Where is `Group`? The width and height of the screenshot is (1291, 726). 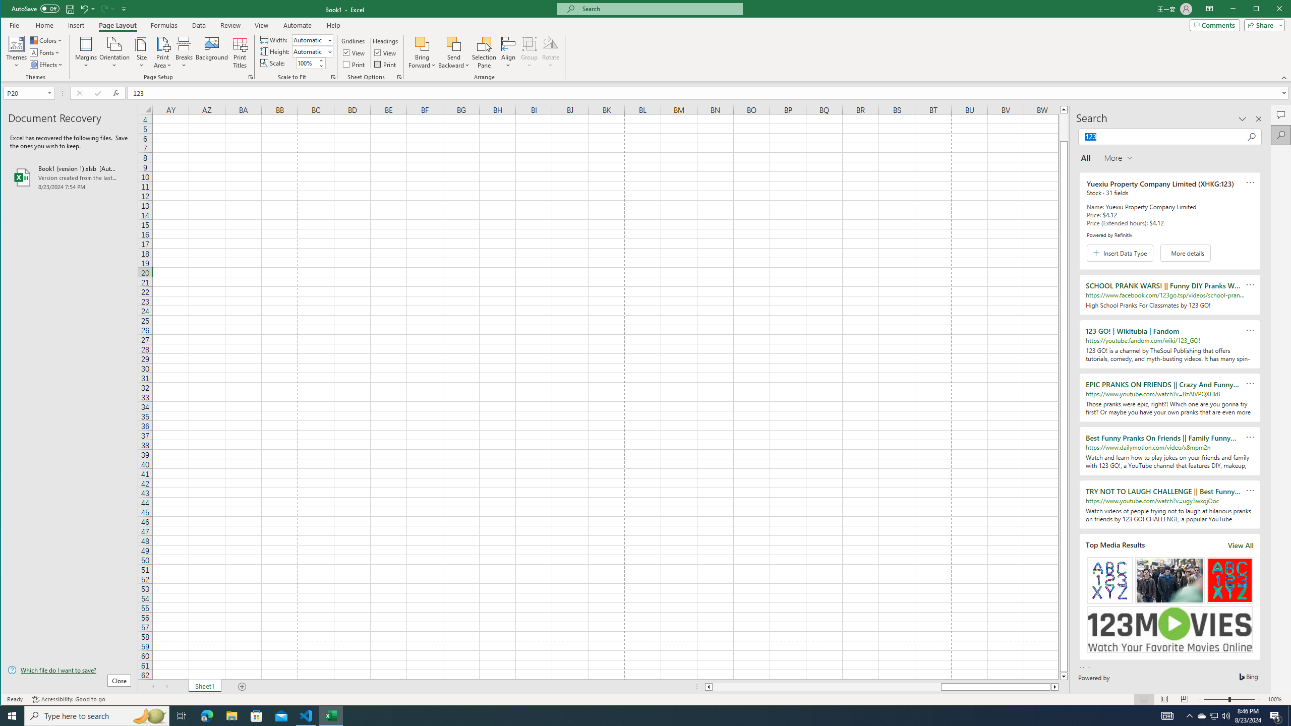 Group is located at coordinates (530, 52).